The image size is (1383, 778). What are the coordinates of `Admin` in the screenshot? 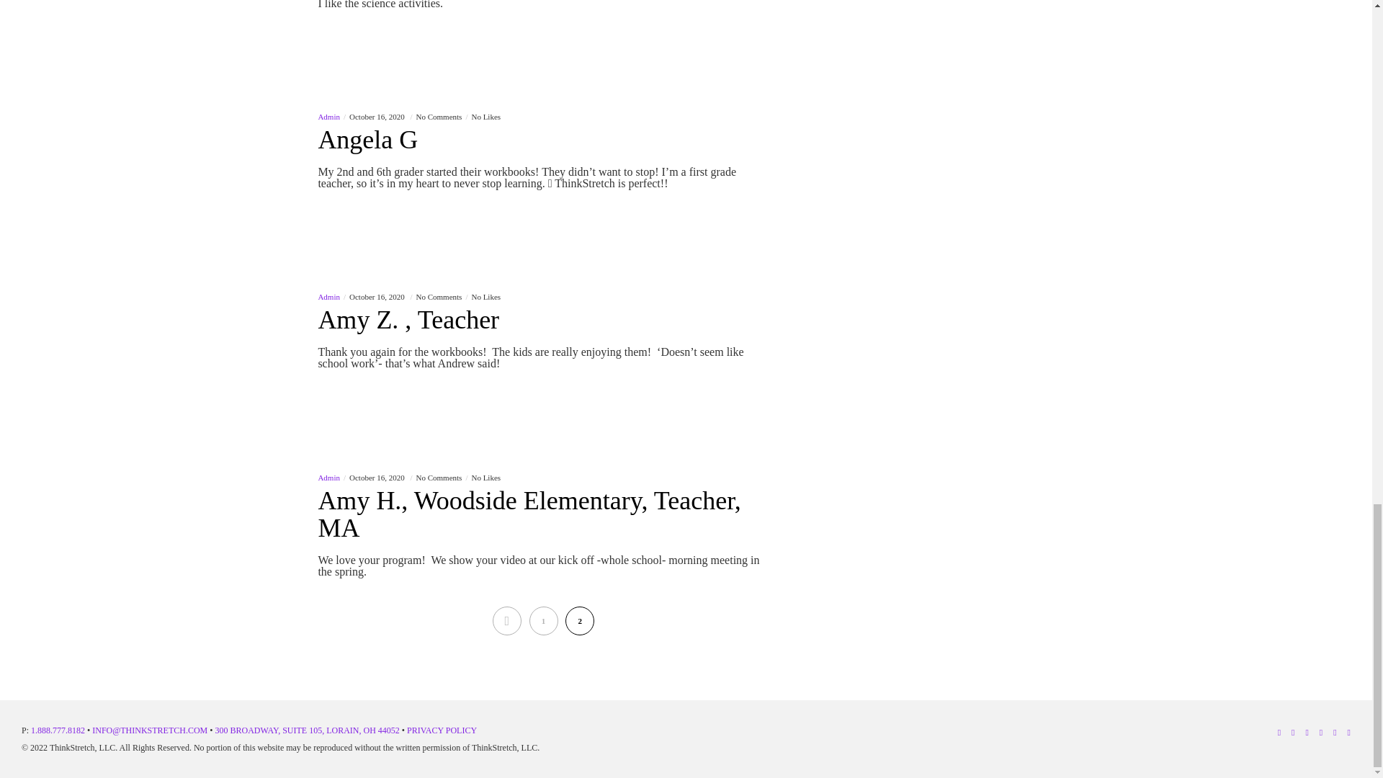 It's located at (328, 297).